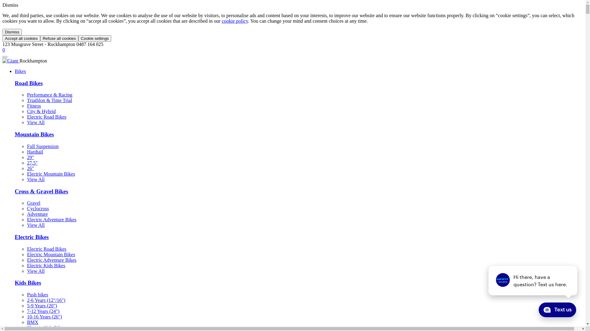 The width and height of the screenshot is (590, 331). What do you see at coordinates (45, 317) in the screenshot?
I see `10-16 Years (26")` at bounding box center [45, 317].